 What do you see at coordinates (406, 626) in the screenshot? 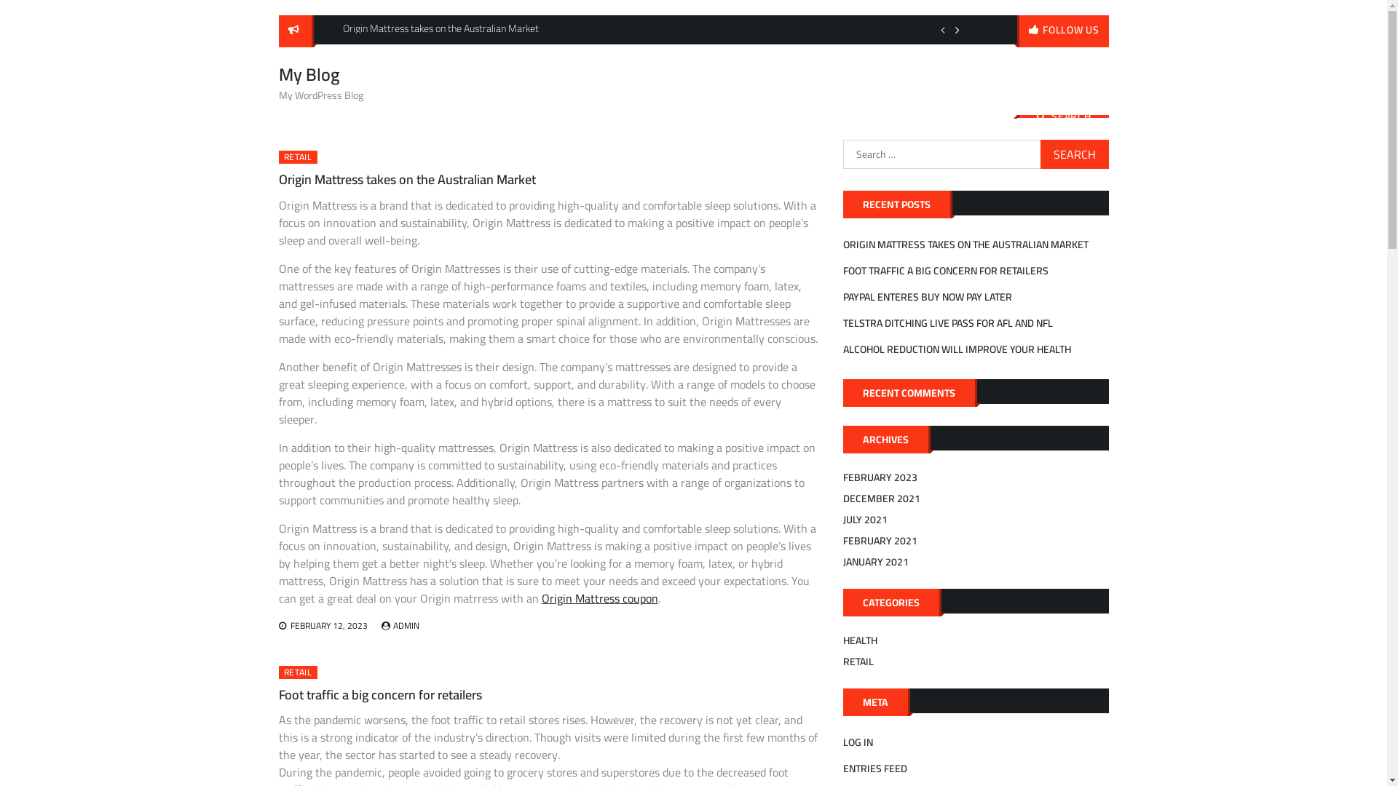
I see `ADMIN` at bounding box center [406, 626].